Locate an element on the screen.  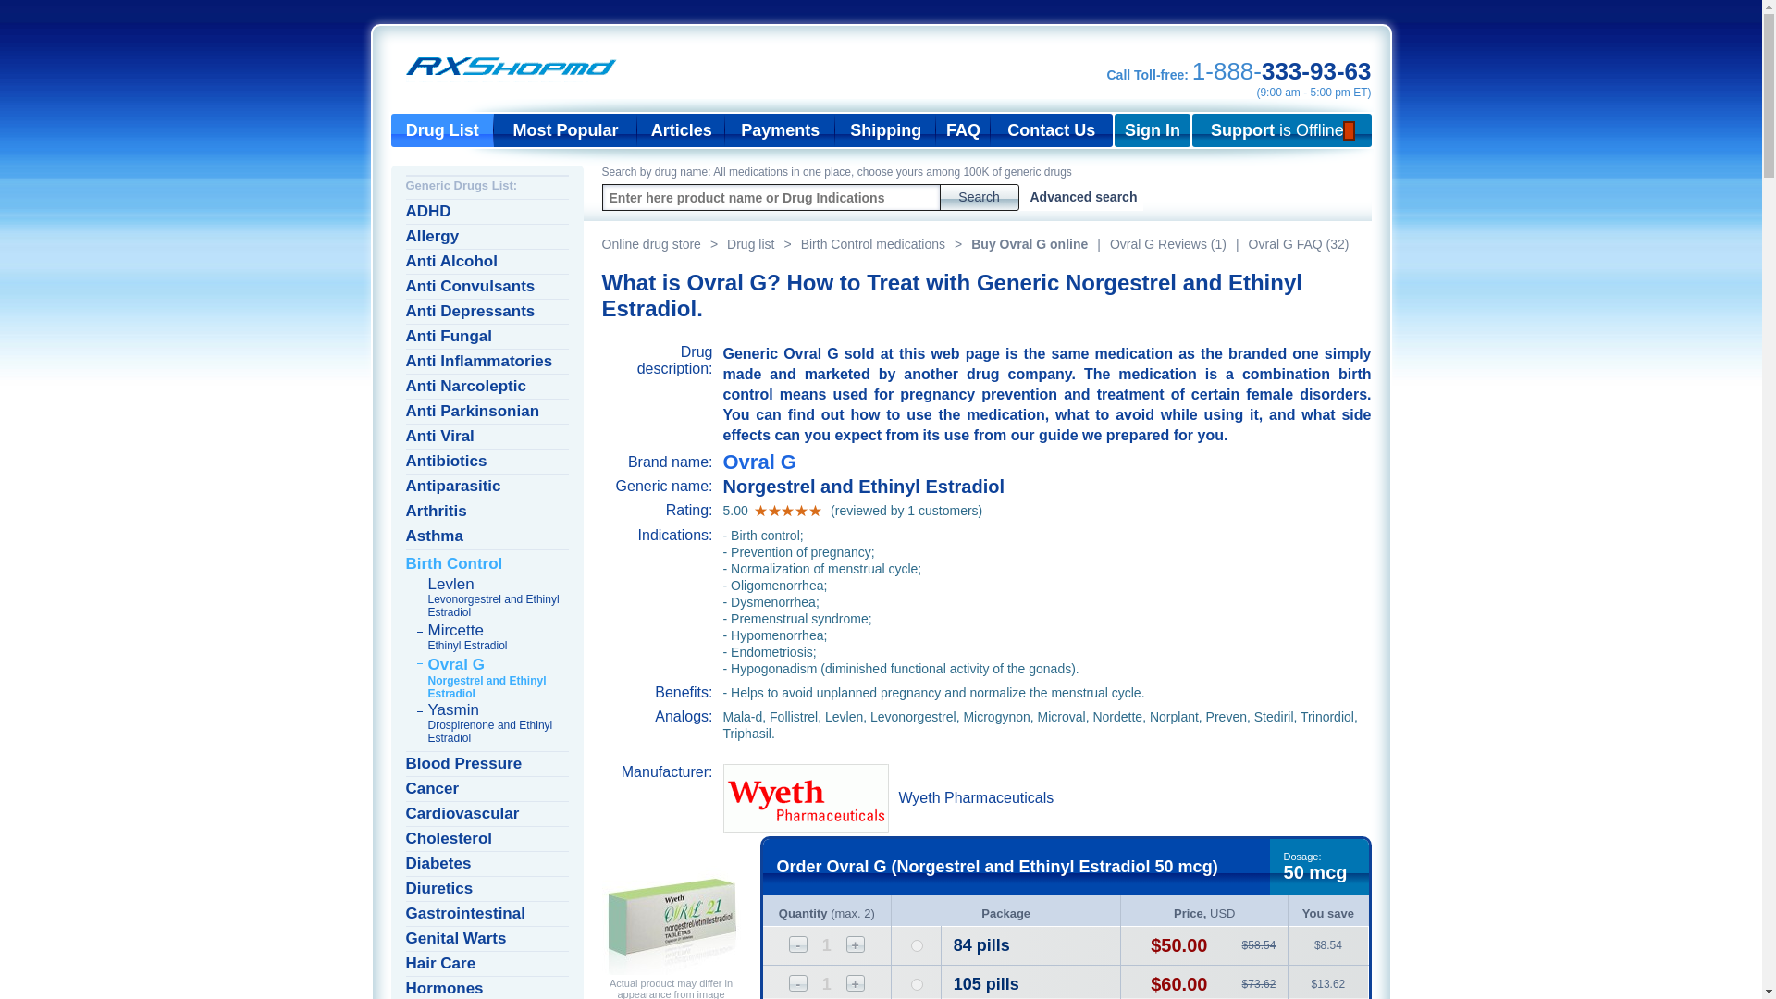
Anti Parkinsonian is located at coordinates (487, 411).